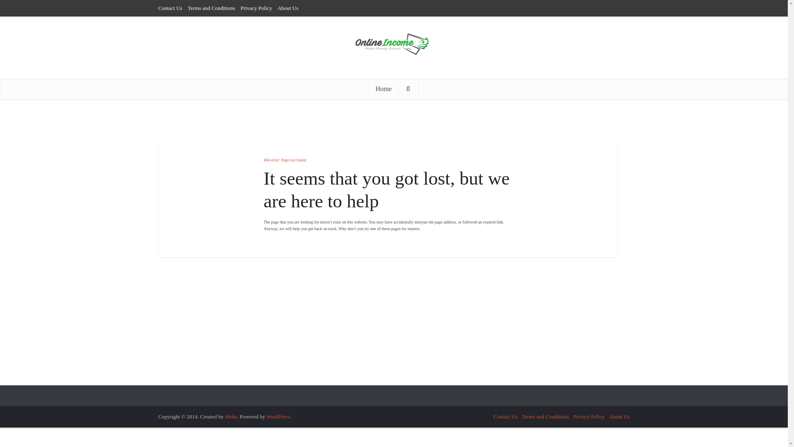  I want to click on Contact Us, so click(505, 416).